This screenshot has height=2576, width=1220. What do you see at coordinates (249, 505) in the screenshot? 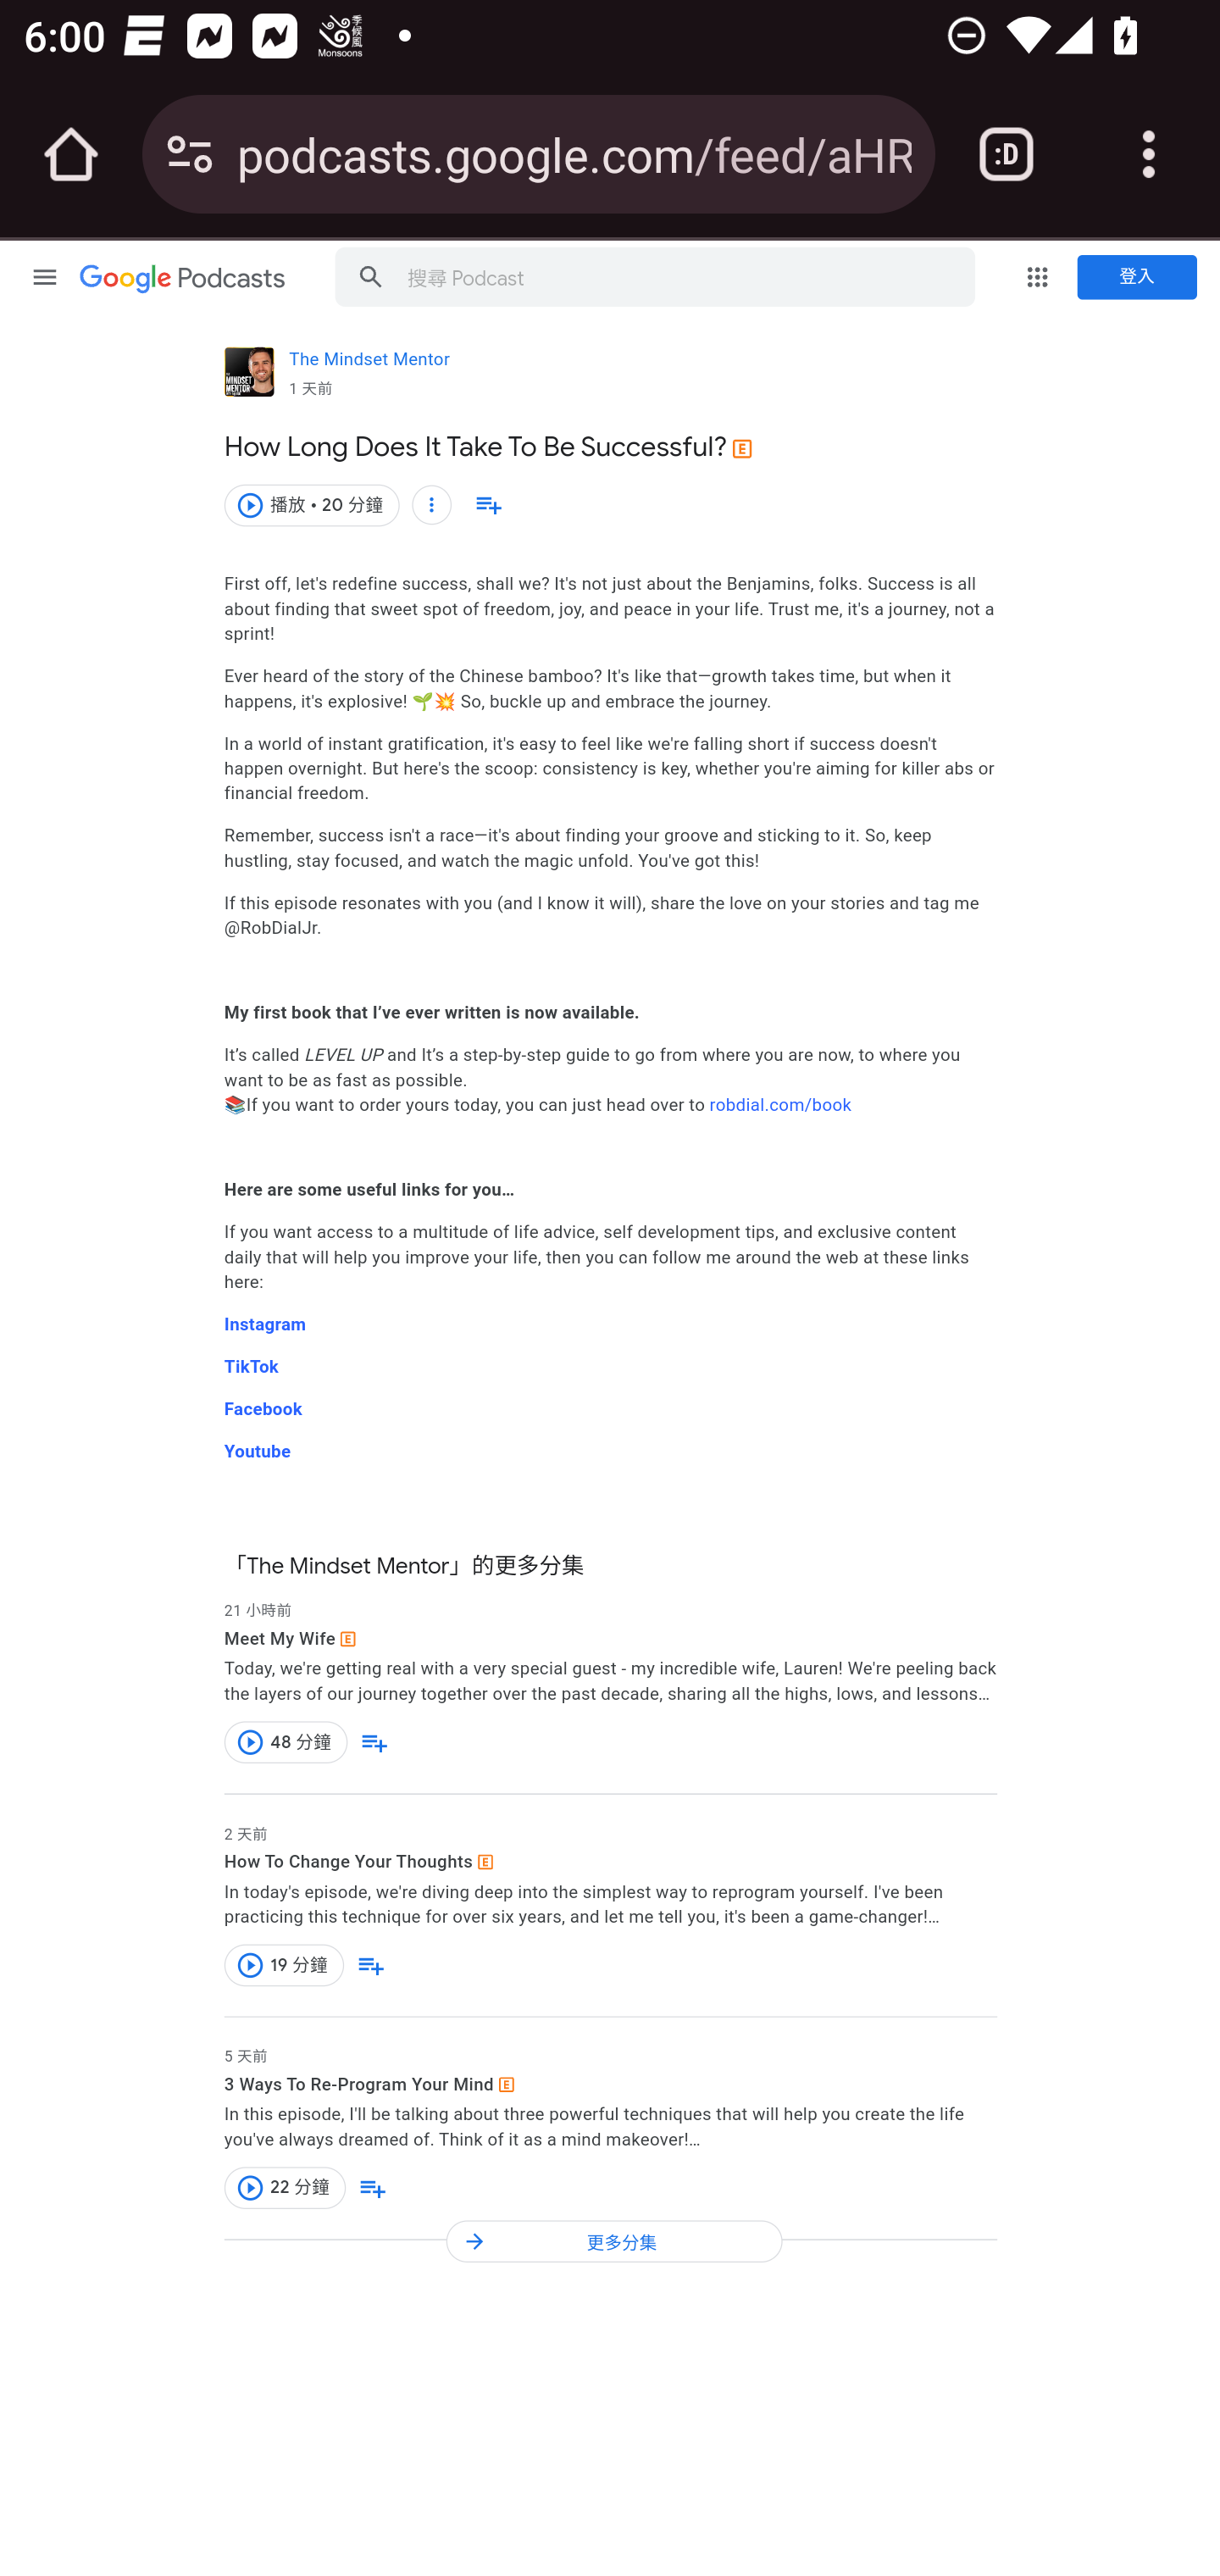
I see `播放此分集` at bounding box center [249, 505].